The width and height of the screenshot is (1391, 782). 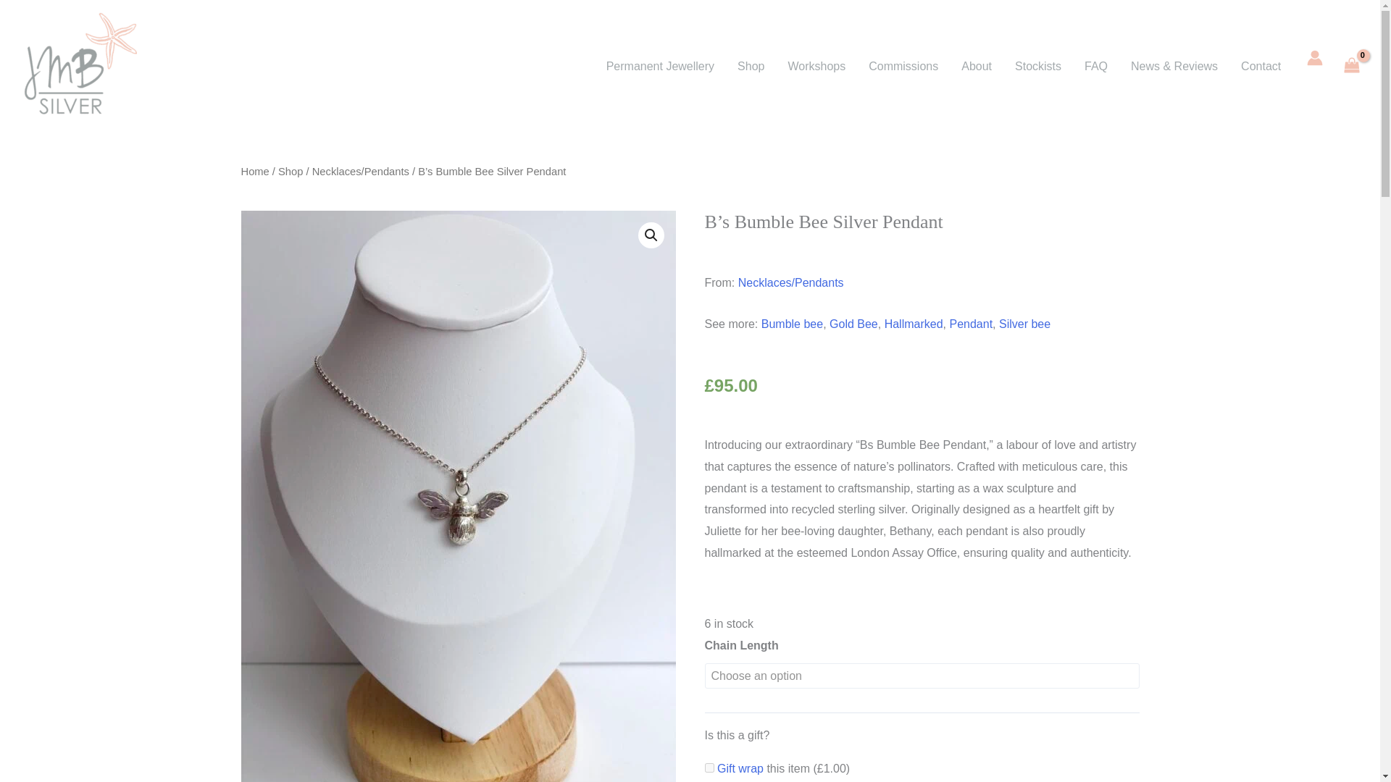 I want to click on Shop, so click(x=291, y=171).